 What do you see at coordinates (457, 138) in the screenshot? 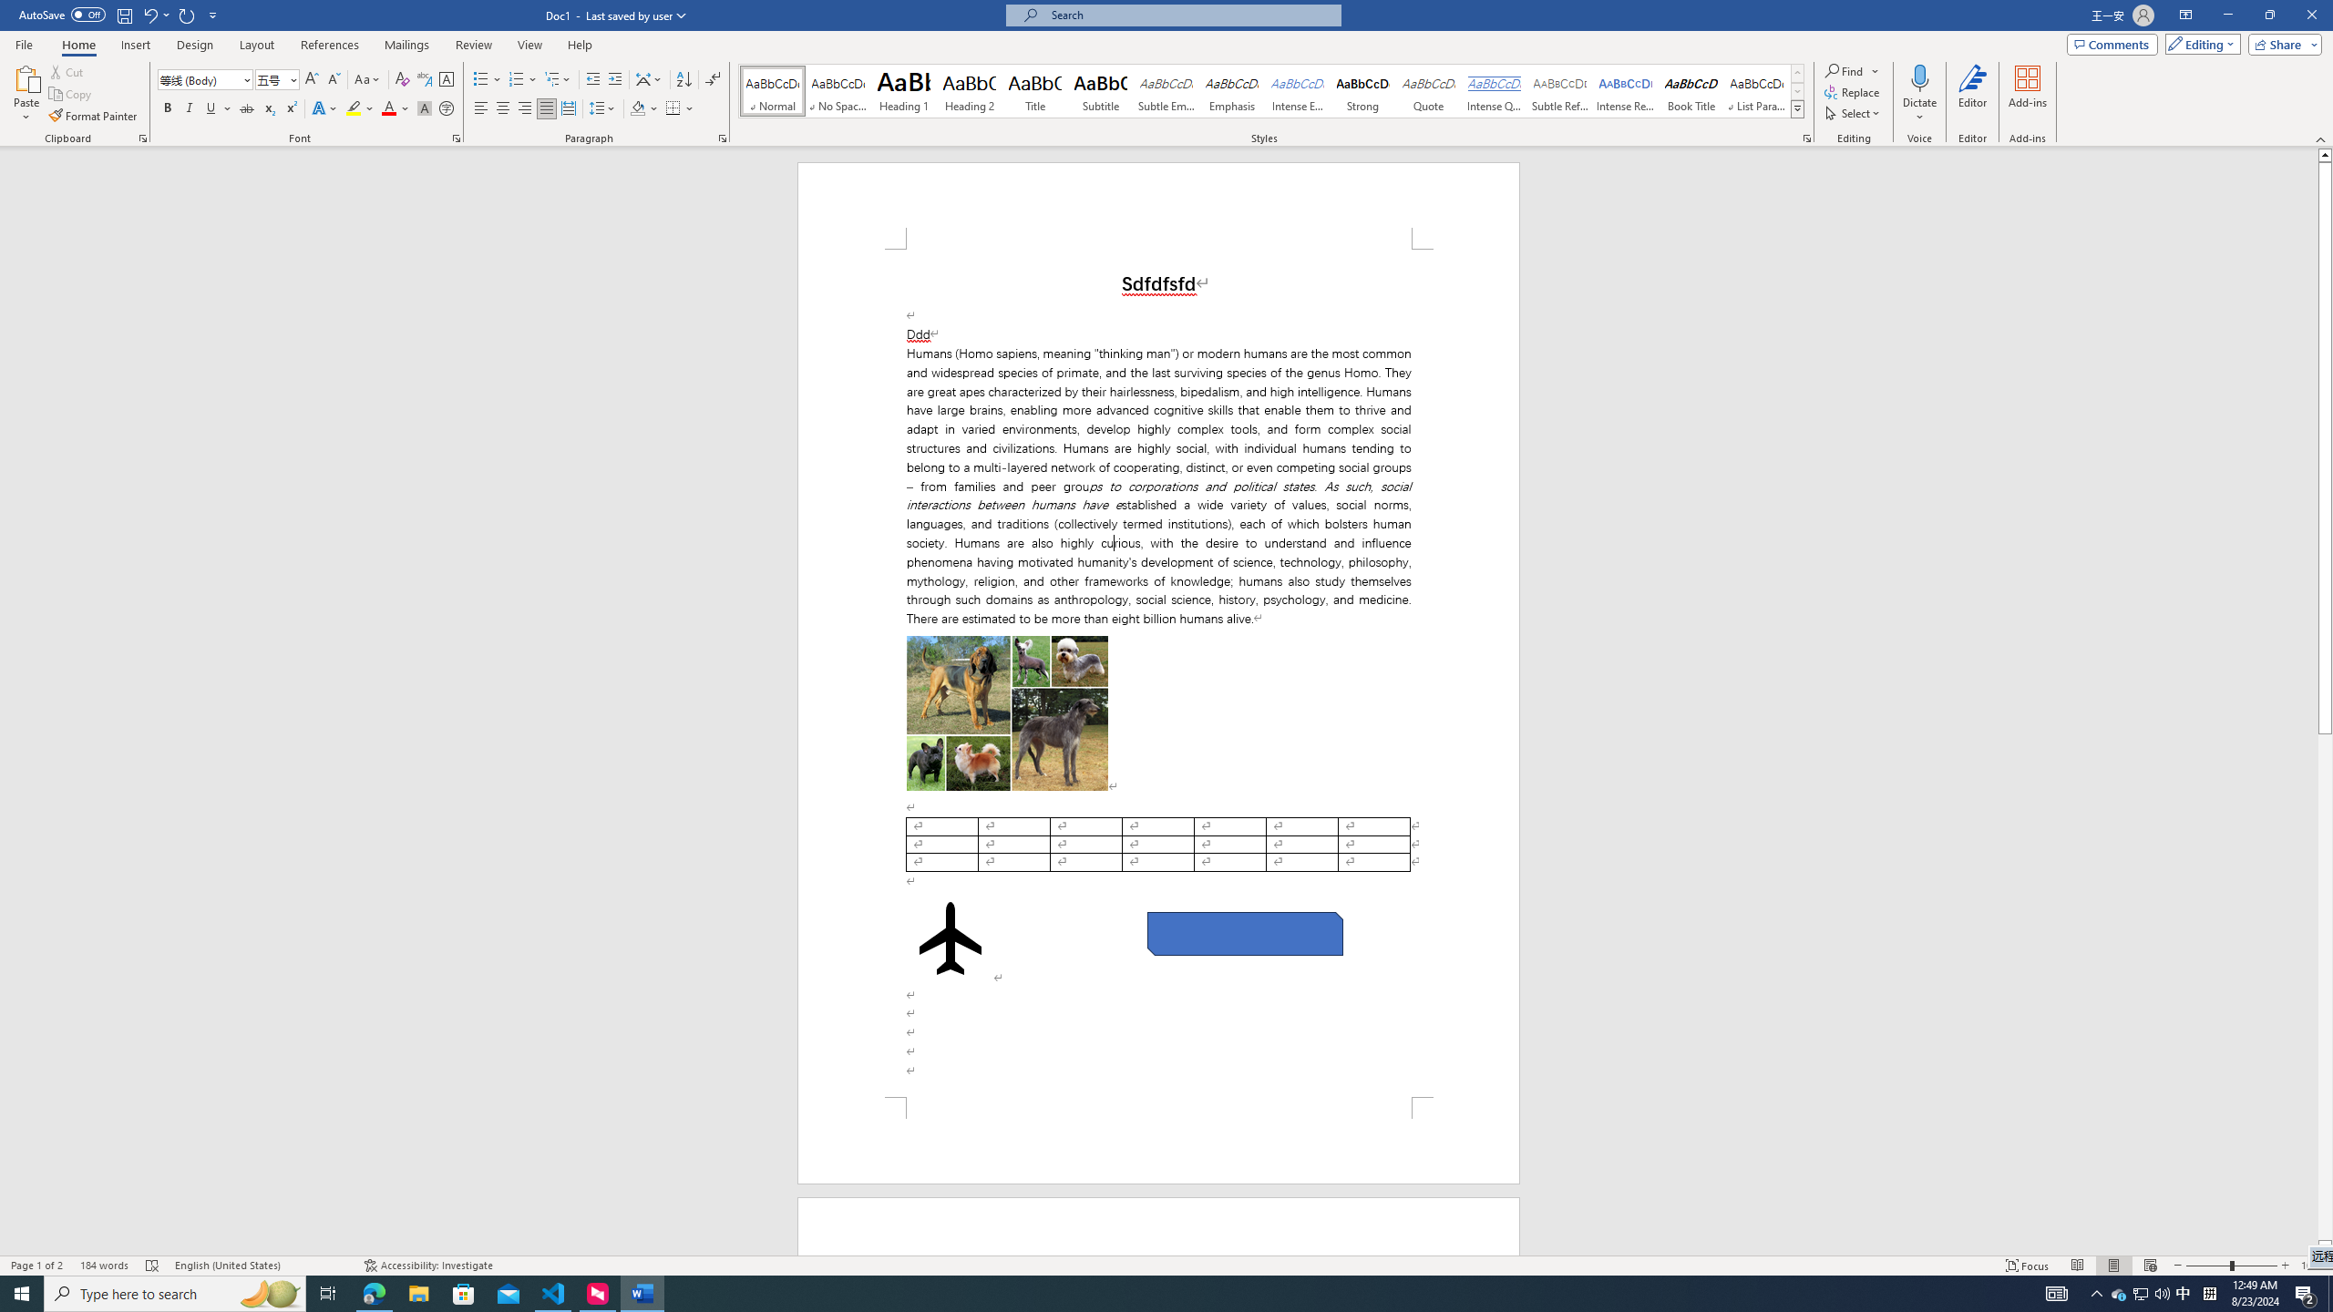
I see `Font...` at bounding box center [457, 138].